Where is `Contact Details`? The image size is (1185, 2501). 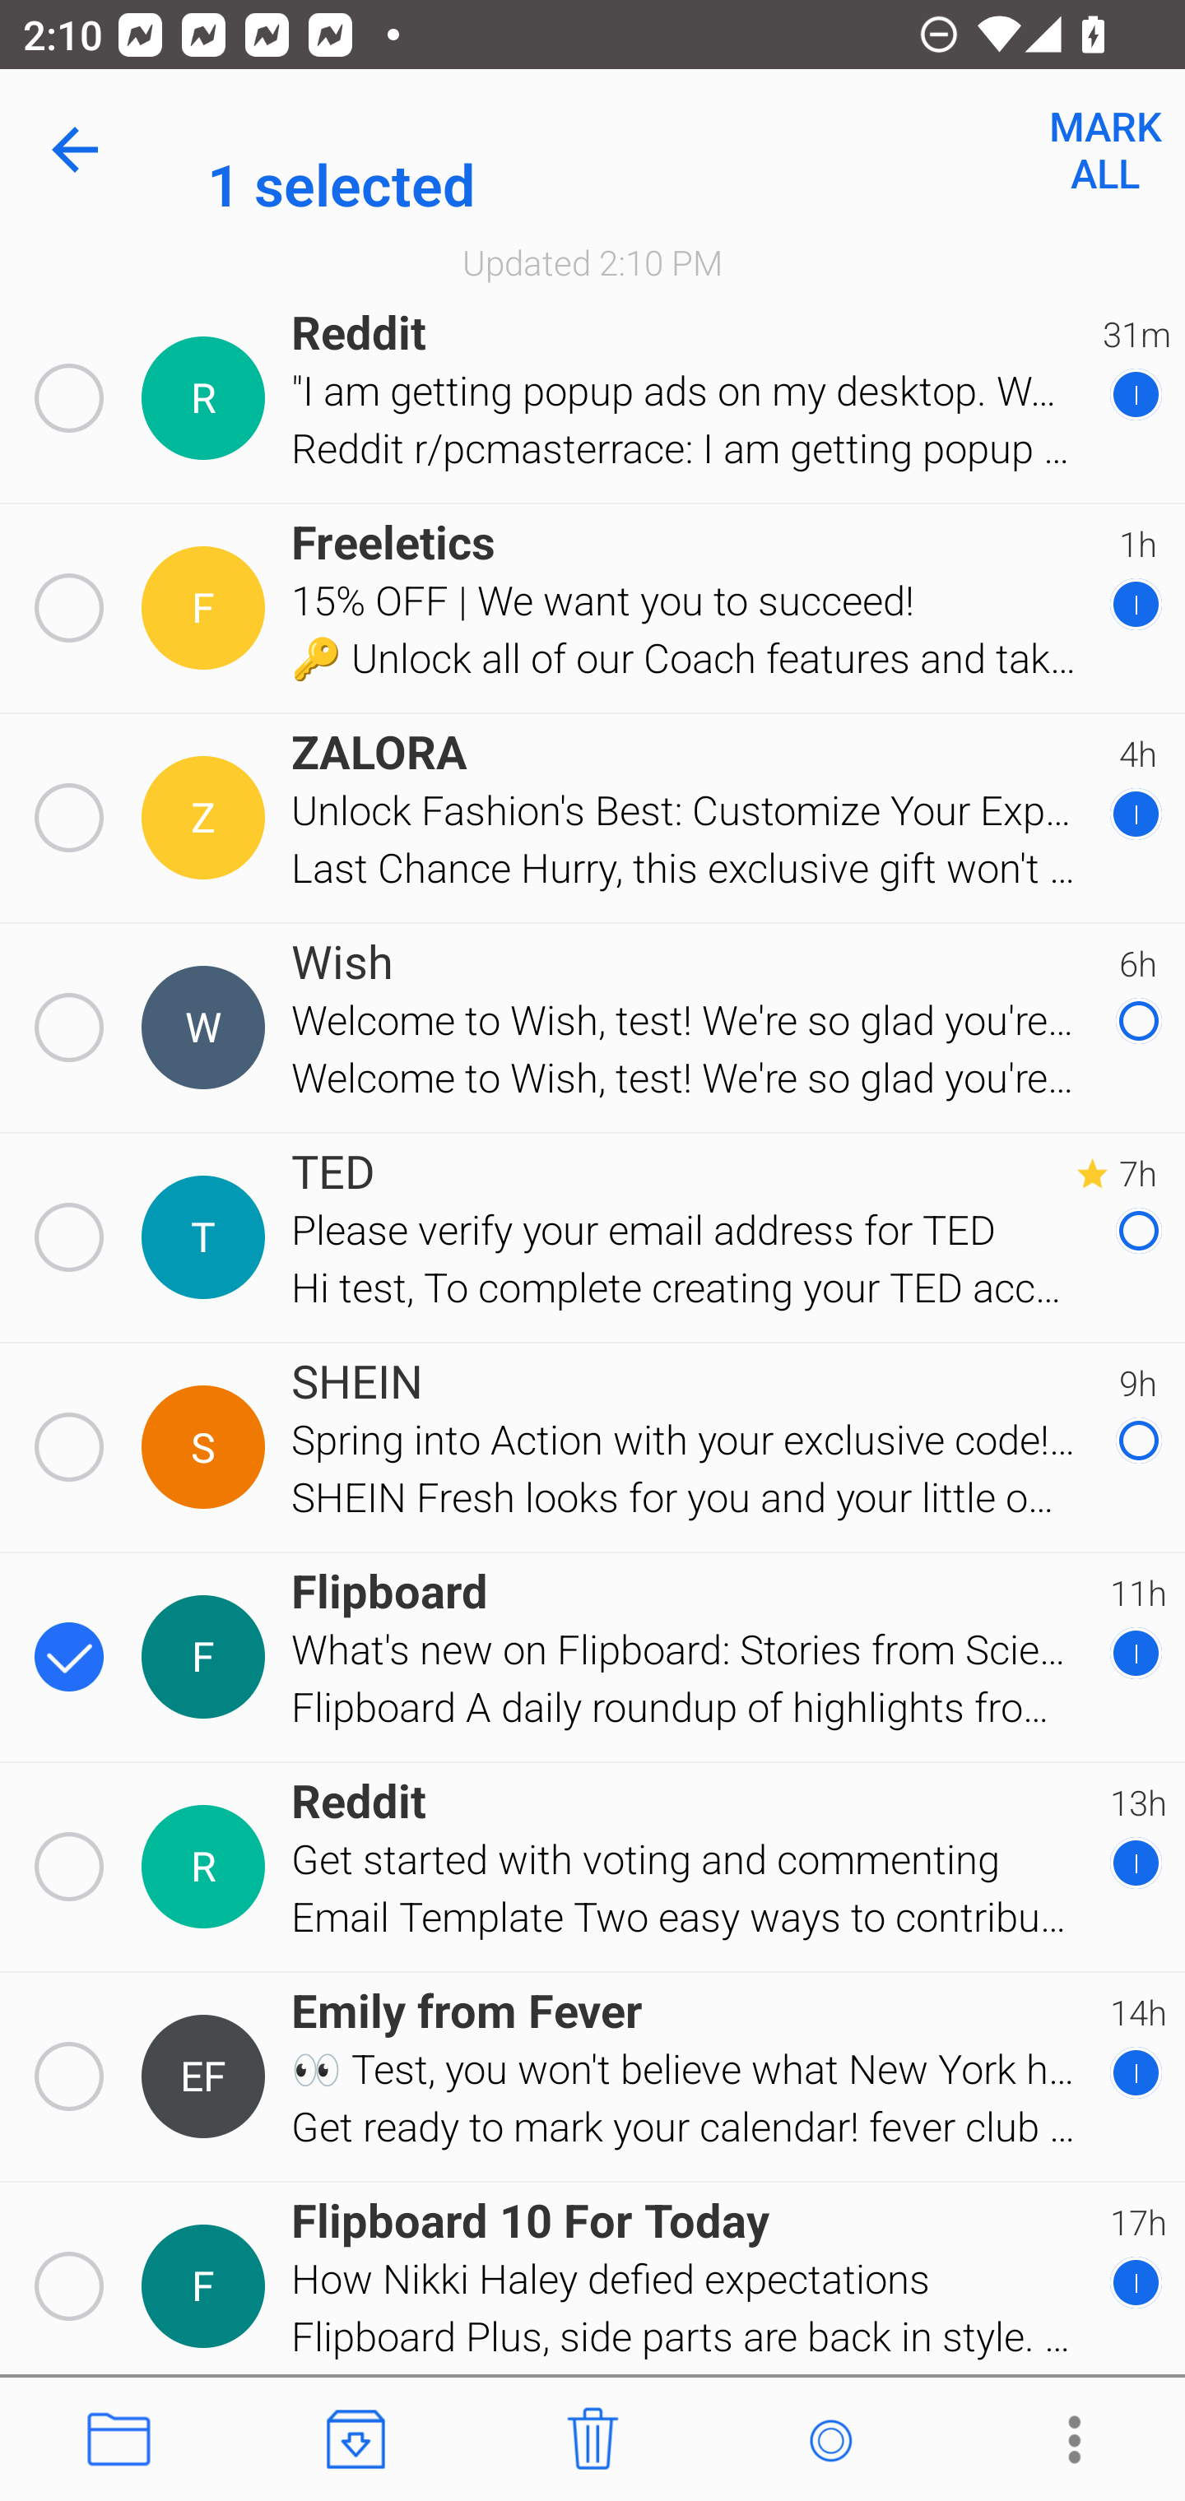
Contact Details is located at coordinates (207, 609).